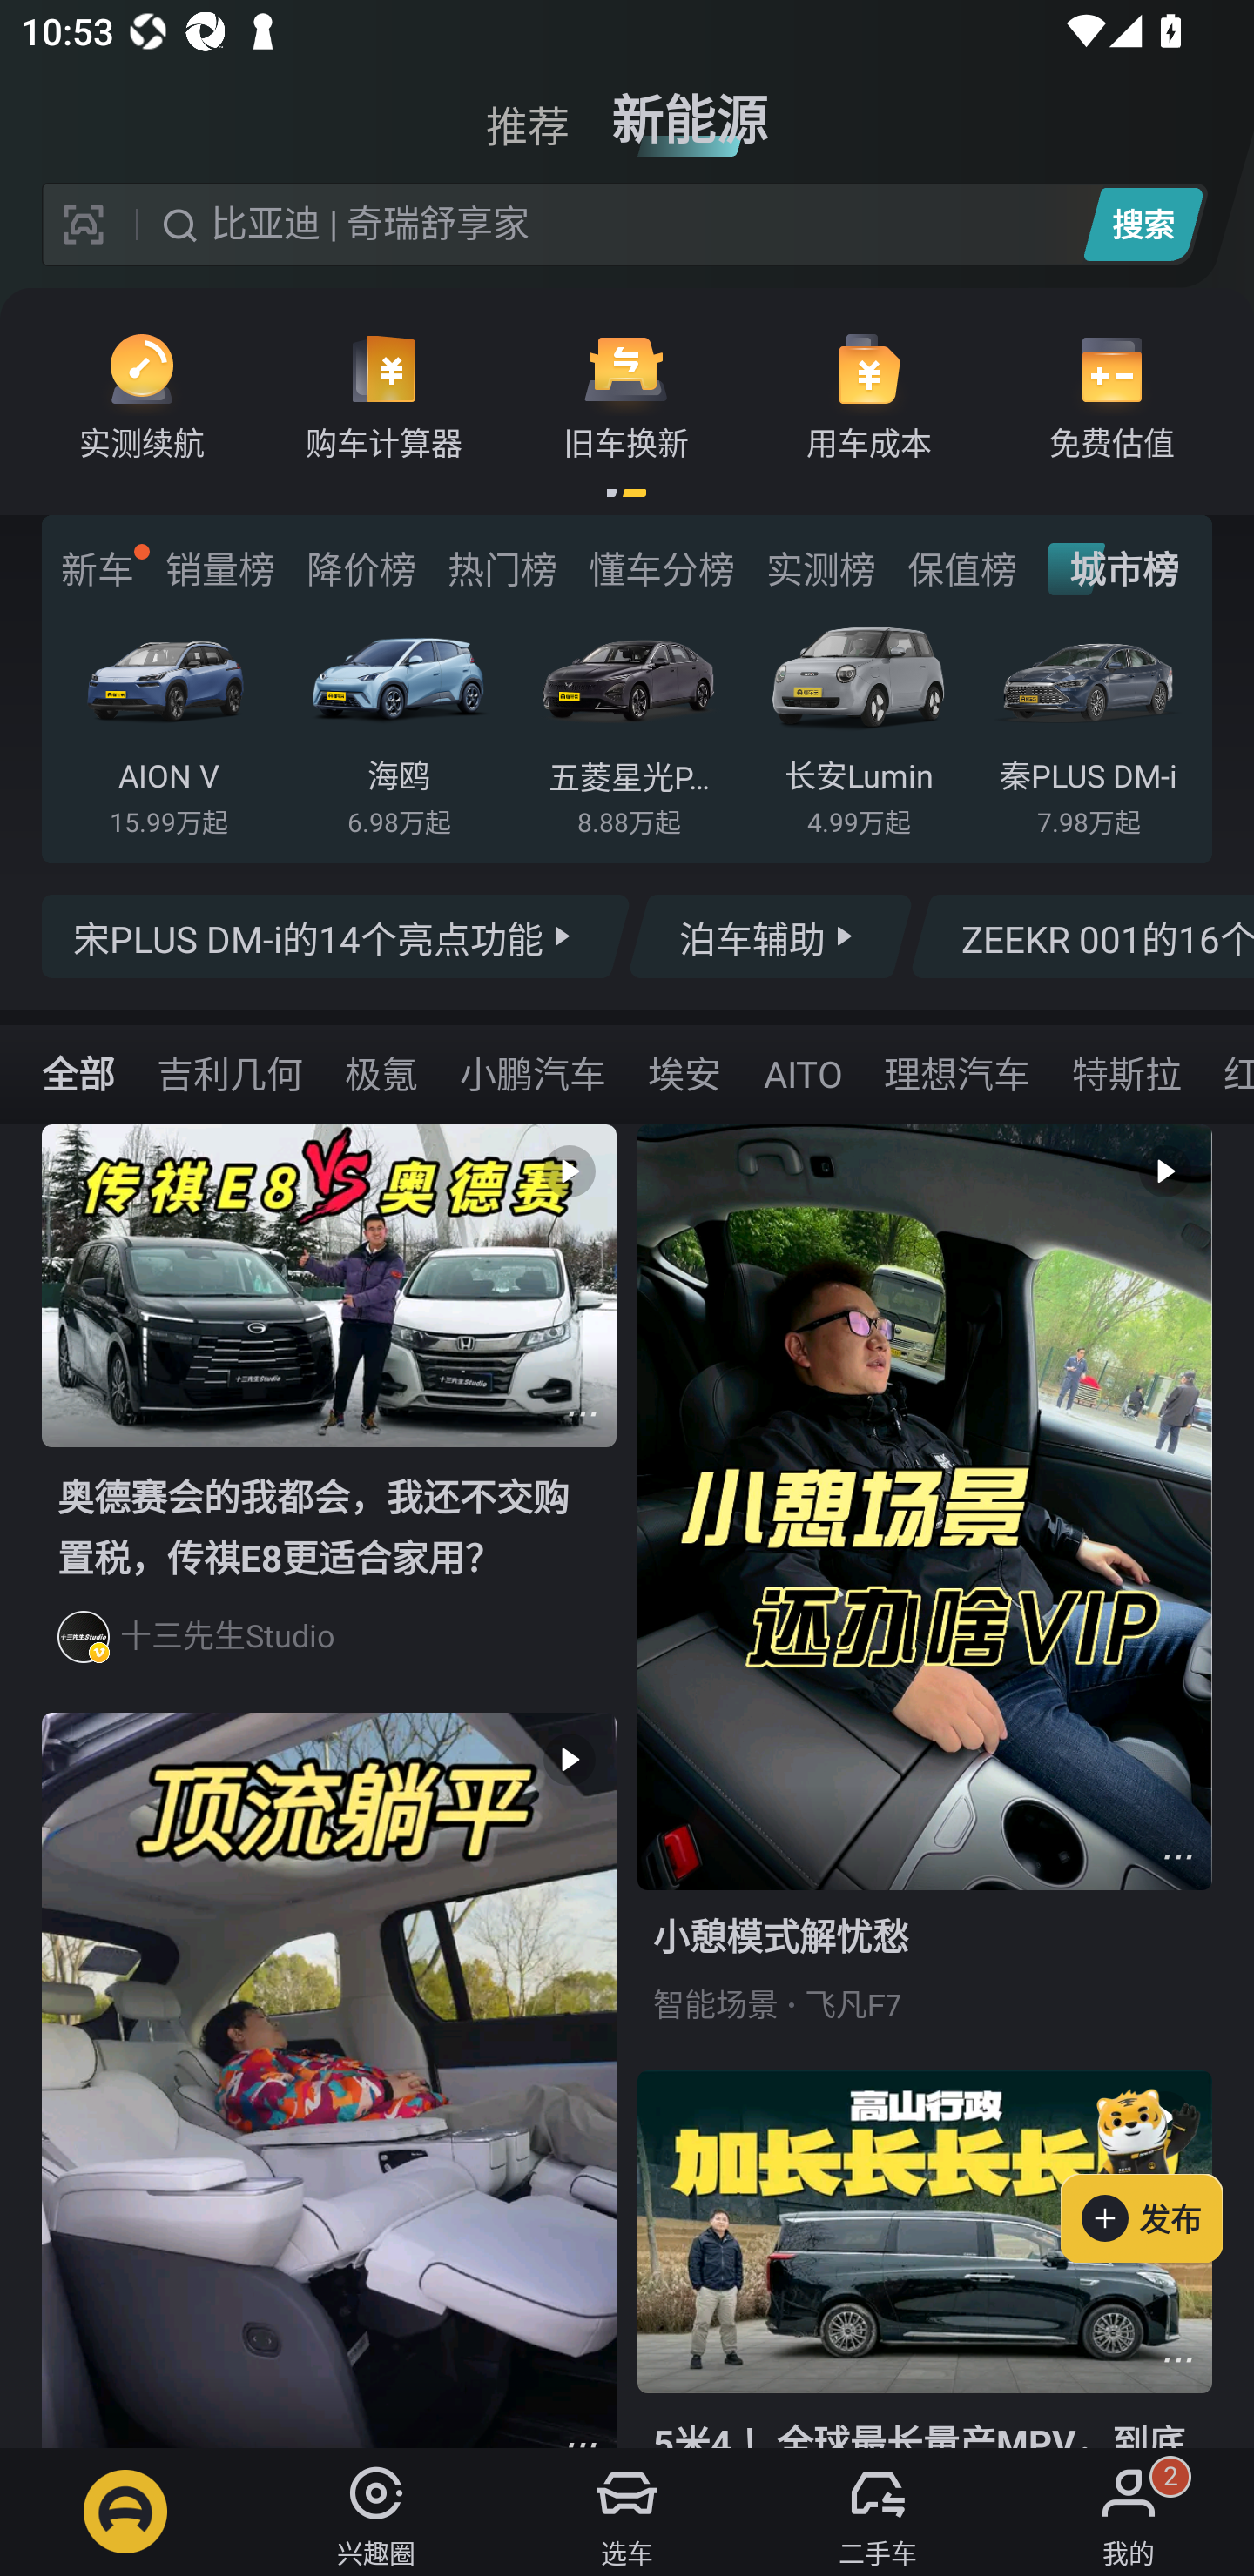 The height and width of the screenshot is (2576, 1254). I want to click on 实测榜, so click(820, 569).